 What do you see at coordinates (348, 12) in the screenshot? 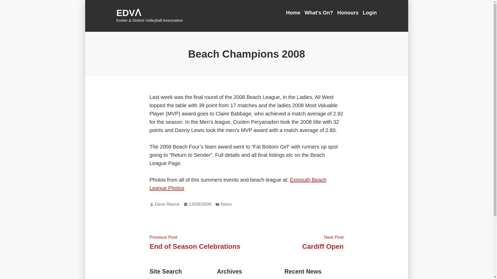
I see `Dave Reece` at bounding box center [348, 12].